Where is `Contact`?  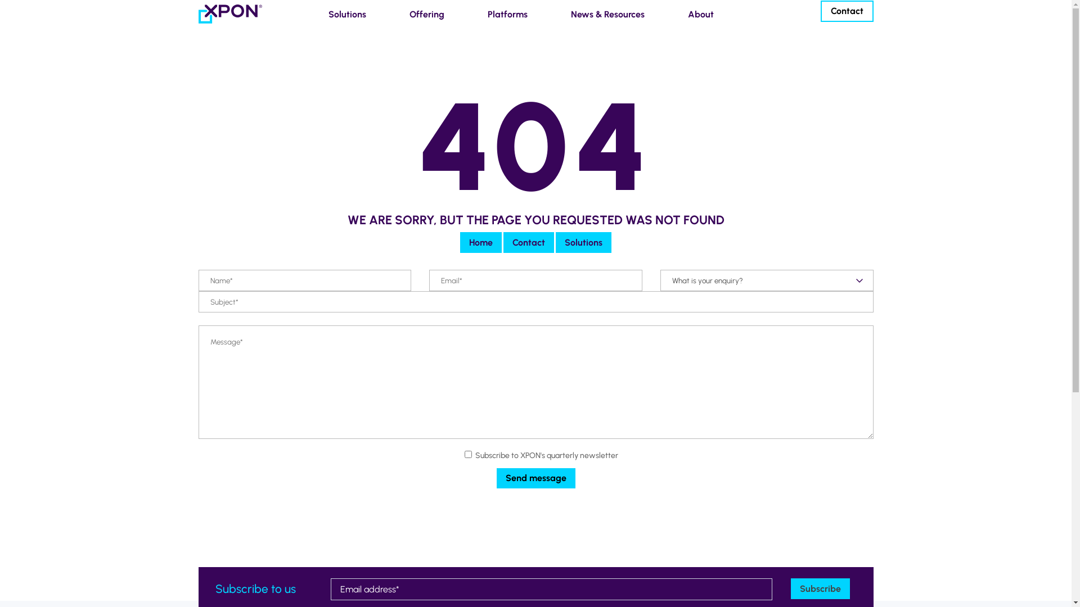
Contact is located at coordinates (529, 243).